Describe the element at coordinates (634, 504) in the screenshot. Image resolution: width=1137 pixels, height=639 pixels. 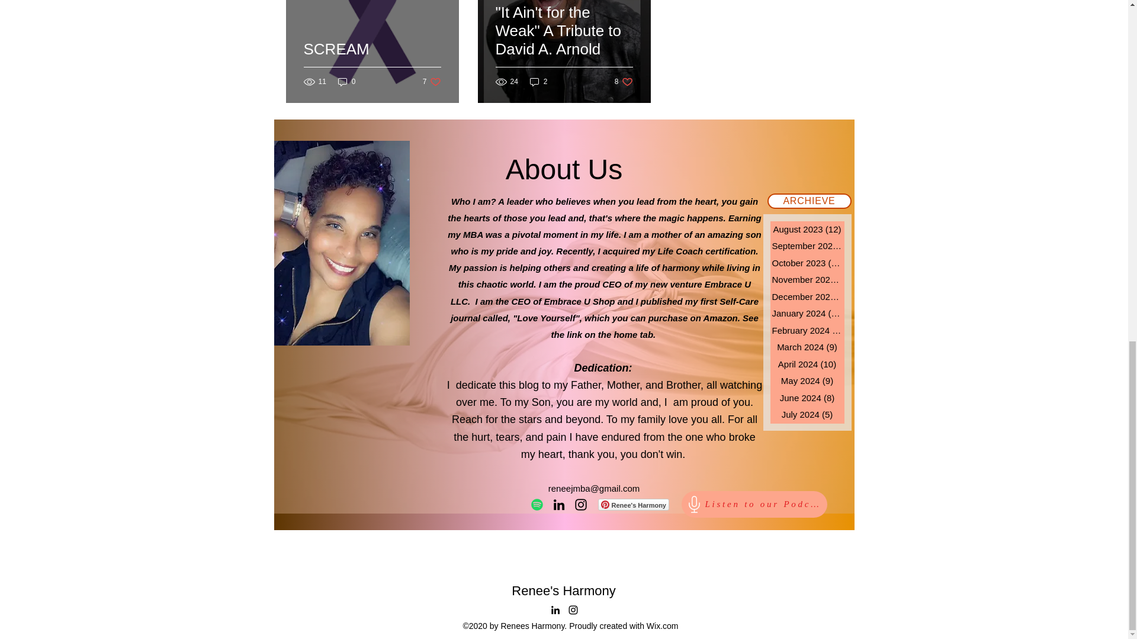
I see `ARCHIEVE` at that location.